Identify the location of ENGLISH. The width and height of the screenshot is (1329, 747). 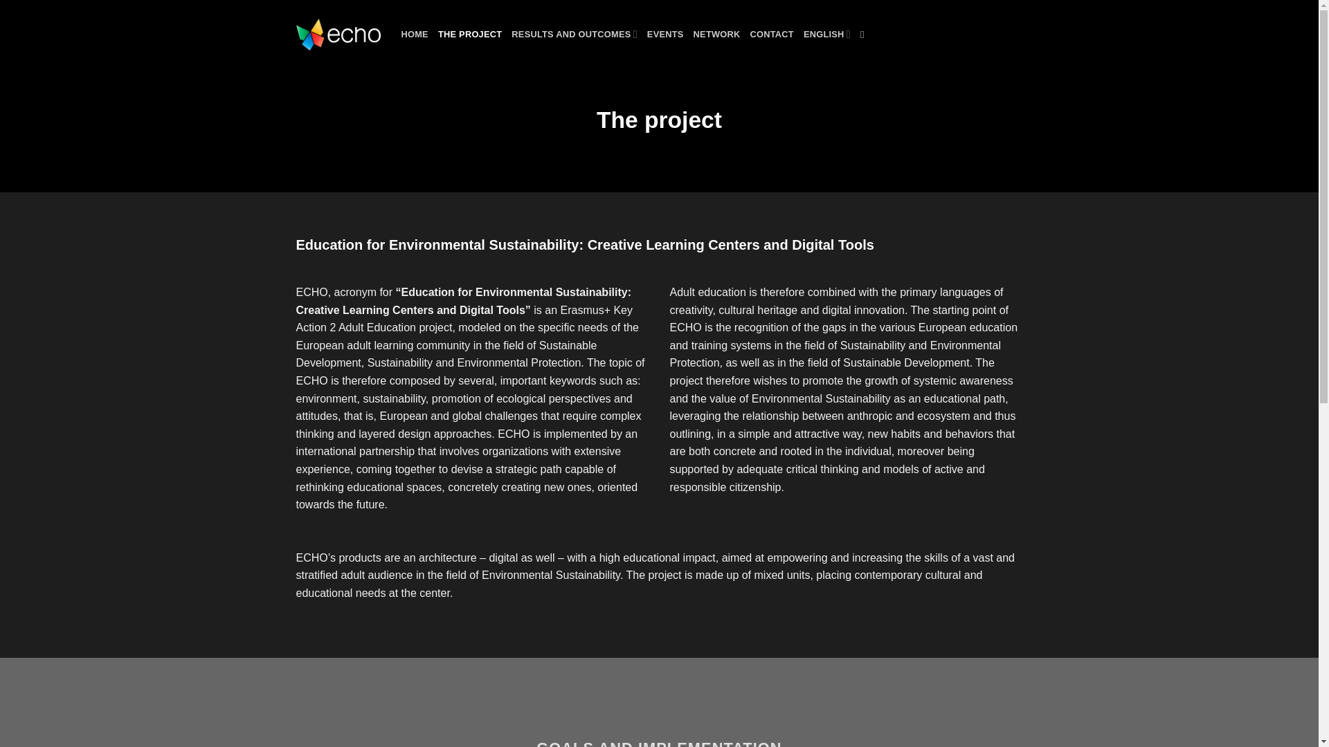
(826, 35).